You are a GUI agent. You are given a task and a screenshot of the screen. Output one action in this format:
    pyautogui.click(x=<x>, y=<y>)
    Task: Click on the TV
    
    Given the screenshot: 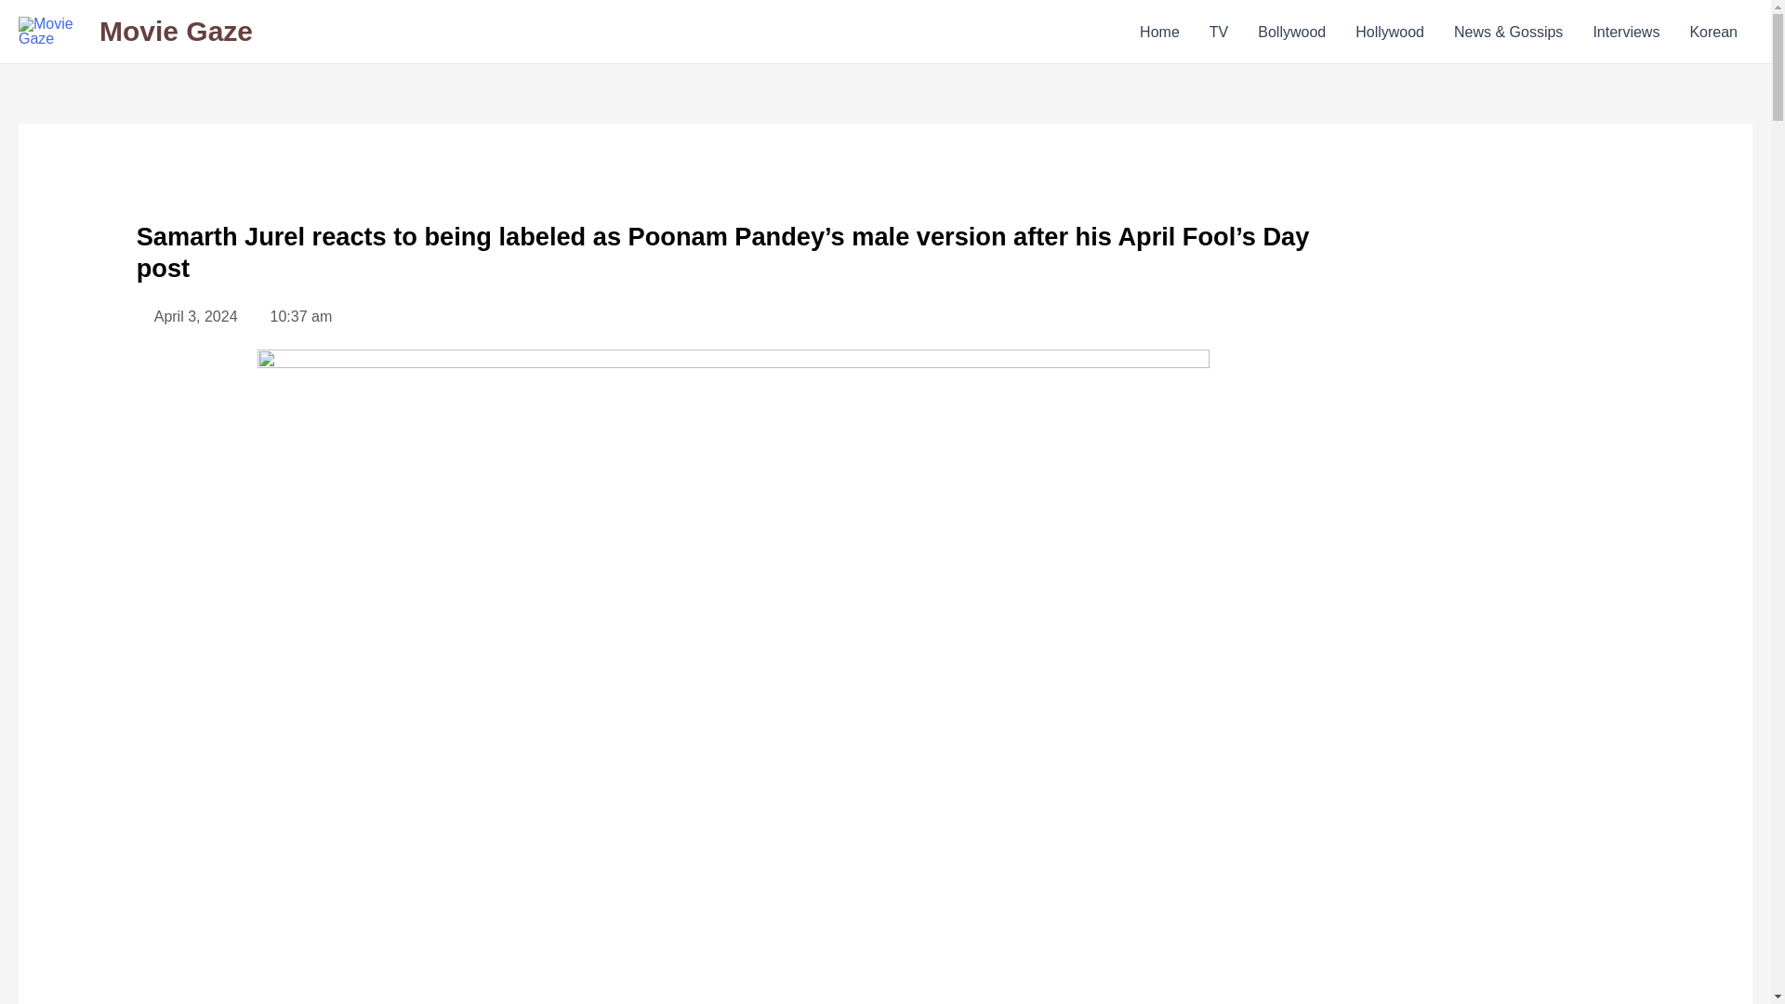 What is the action you would take?
    pyautogui.click(x=1218, y=31)
    